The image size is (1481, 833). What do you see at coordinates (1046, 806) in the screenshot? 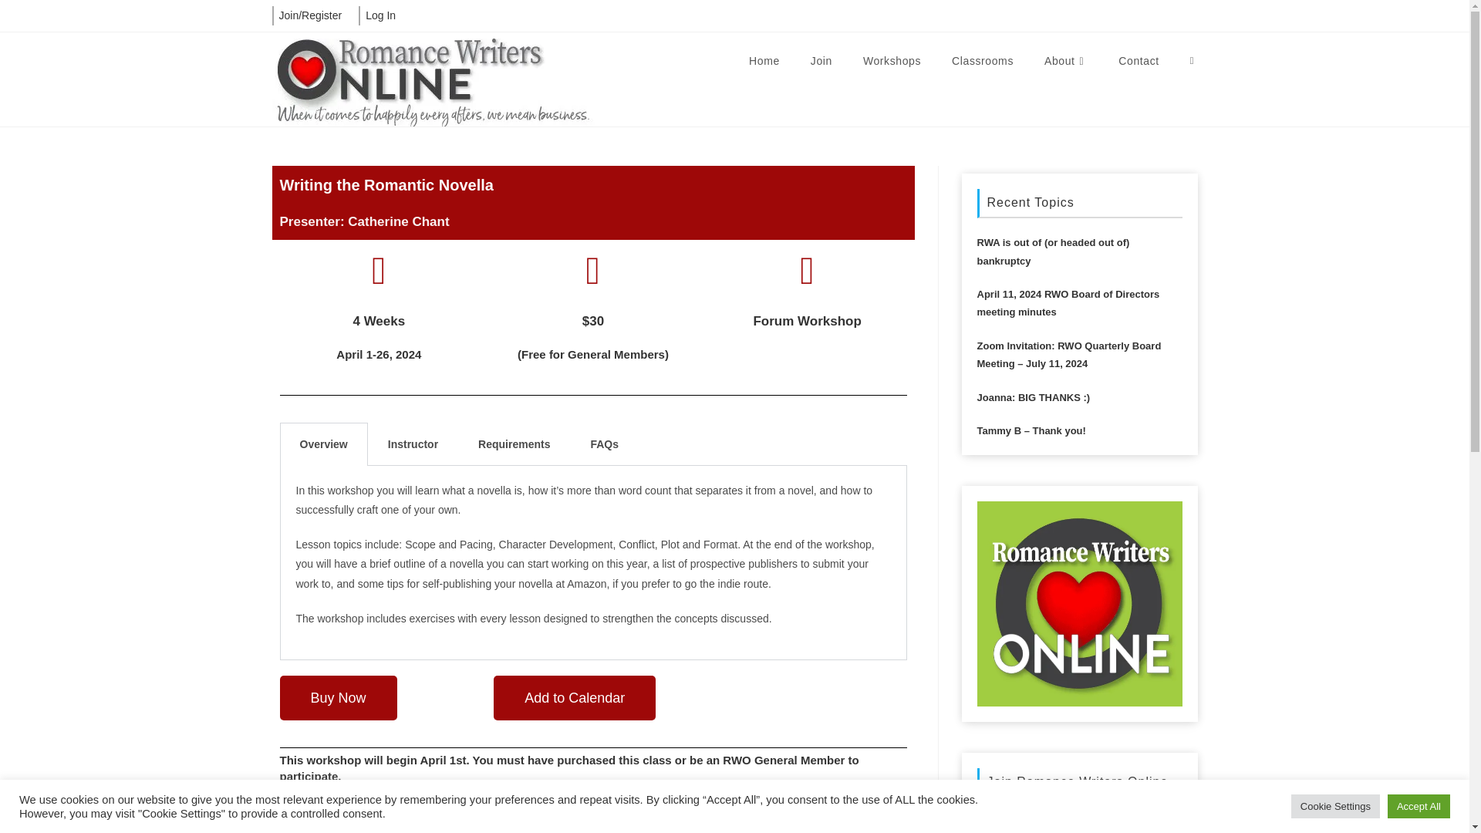
I see `Join Romance Writers Online` at bounding box center [1046, 806].